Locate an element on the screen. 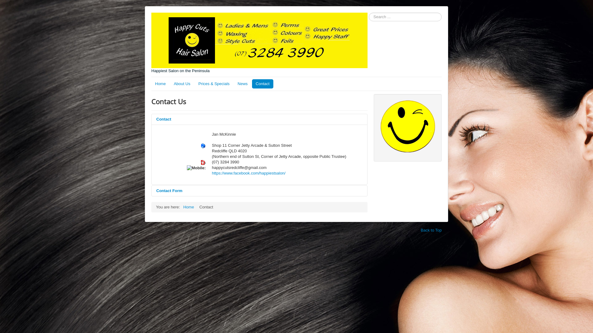  Happiest Salon on the Peninsula is located at coordinates (259, 43).